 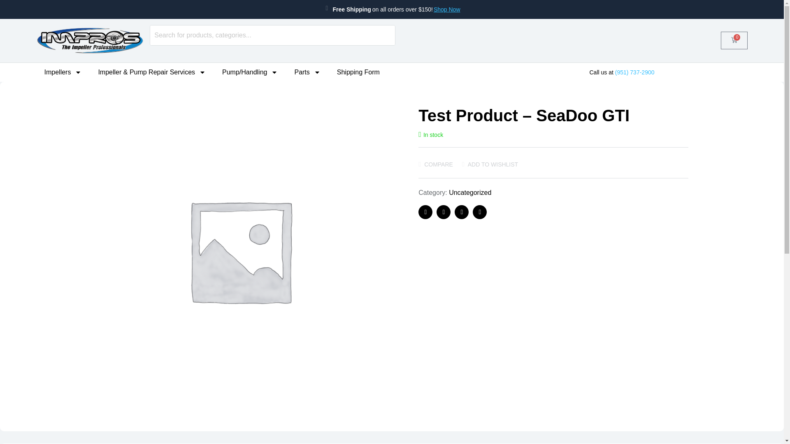 I want to click on 0, so click(x=734, y=40).